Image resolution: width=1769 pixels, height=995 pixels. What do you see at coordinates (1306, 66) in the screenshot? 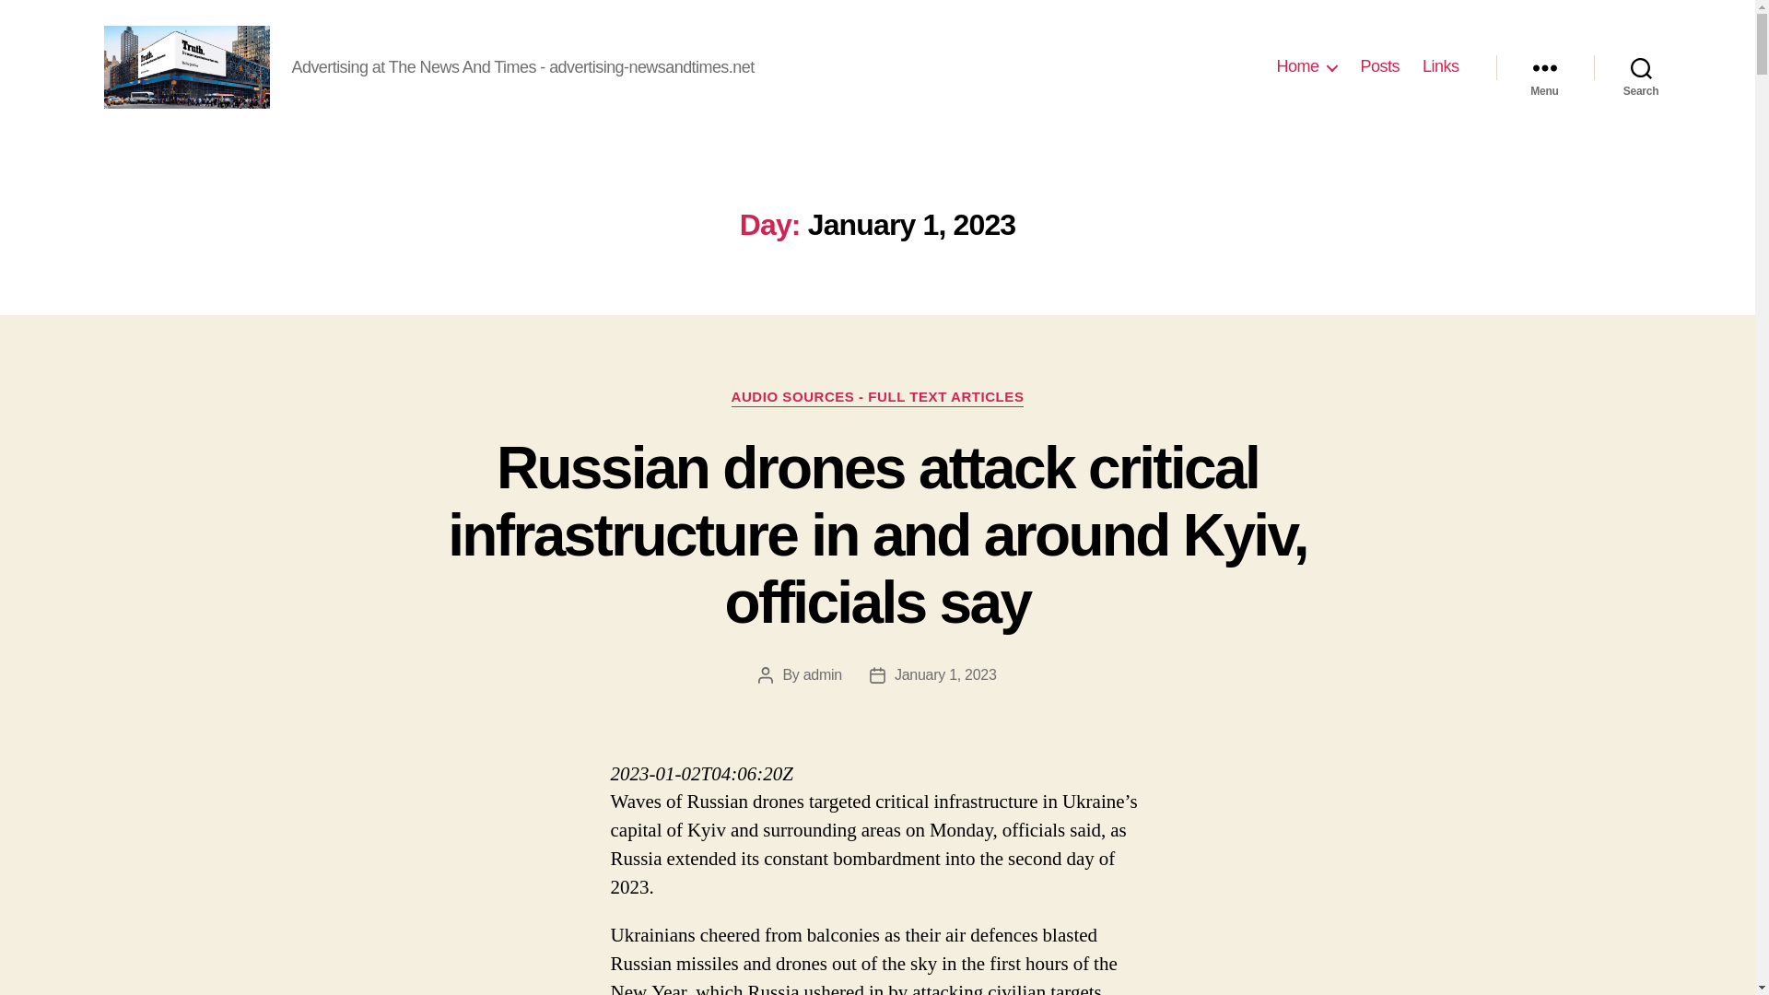
I see `Home` at bounding box center [1306, 66].